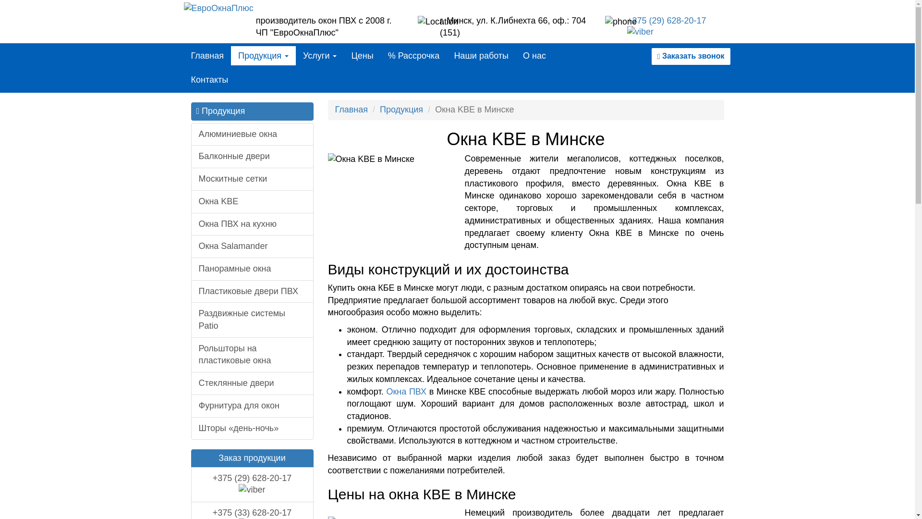 This screenshot has width=922, height=519. I want to click on +375 (29) 628-20-17, so click(667, 27).